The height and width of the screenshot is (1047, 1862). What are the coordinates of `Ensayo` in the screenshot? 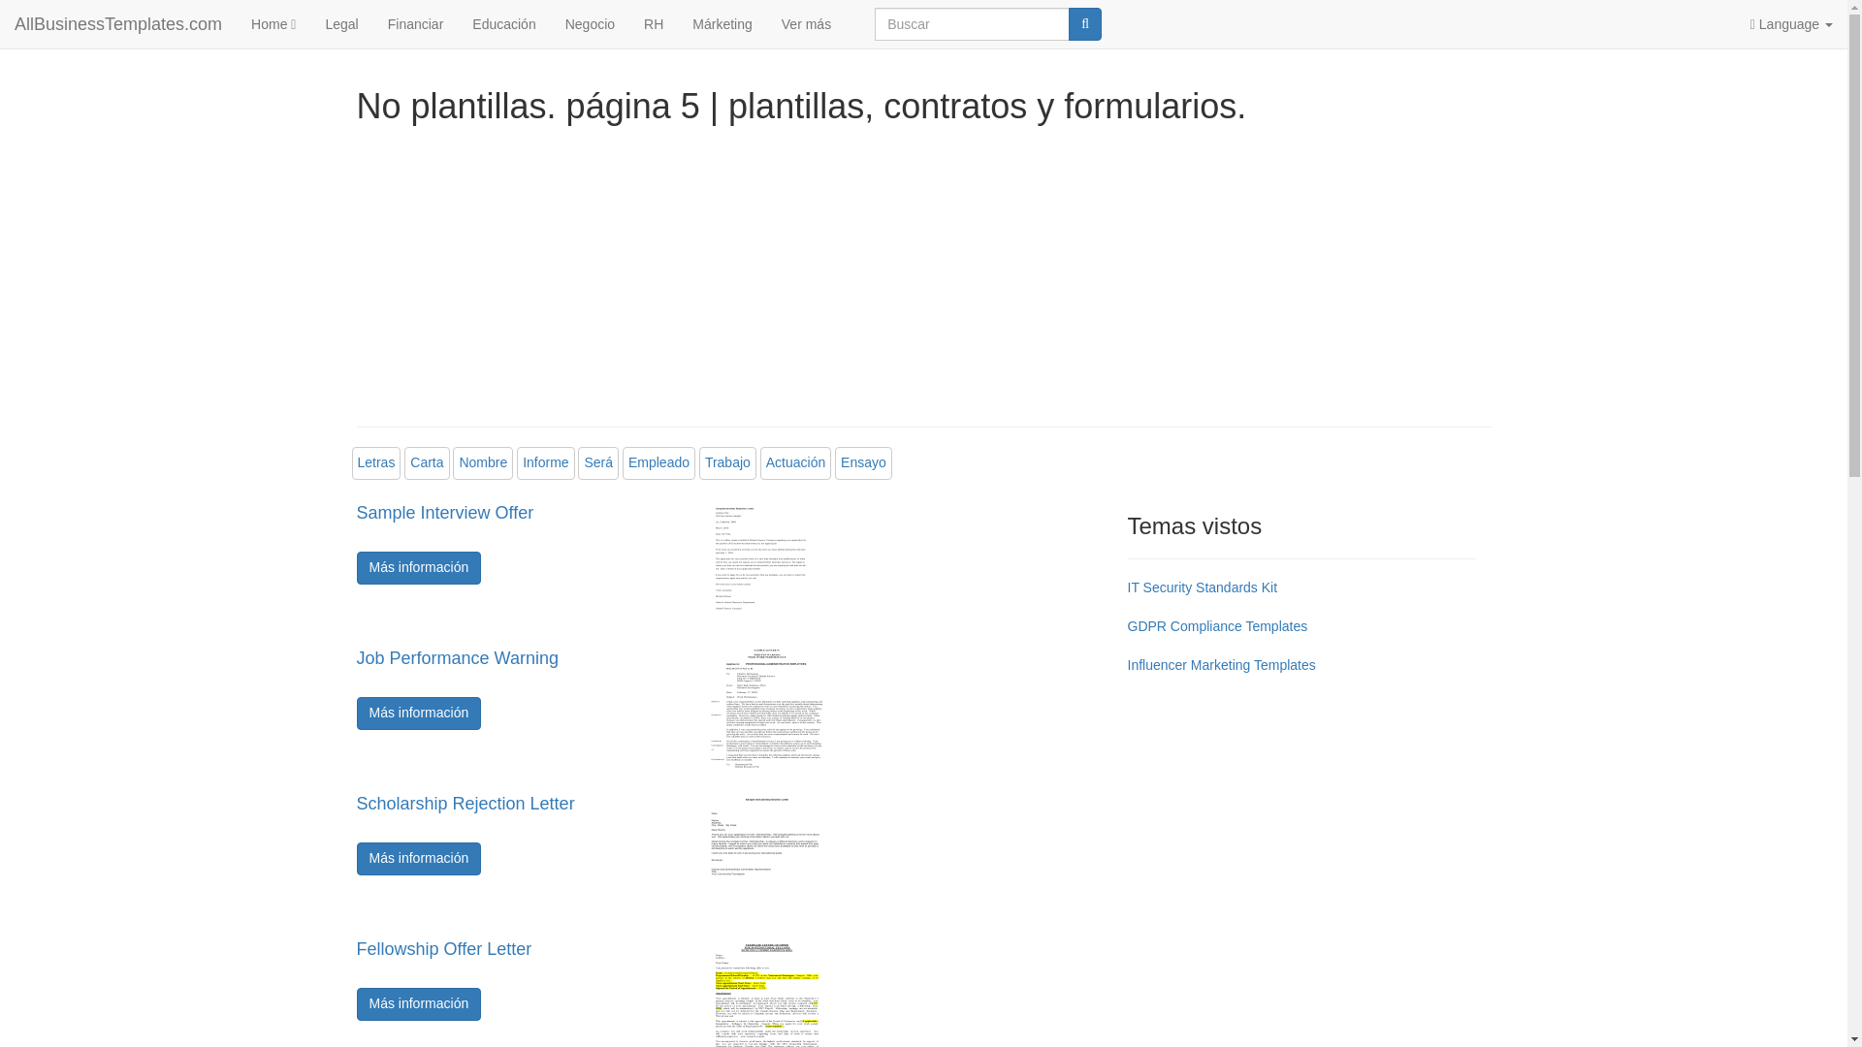 It's located at (863, 461).